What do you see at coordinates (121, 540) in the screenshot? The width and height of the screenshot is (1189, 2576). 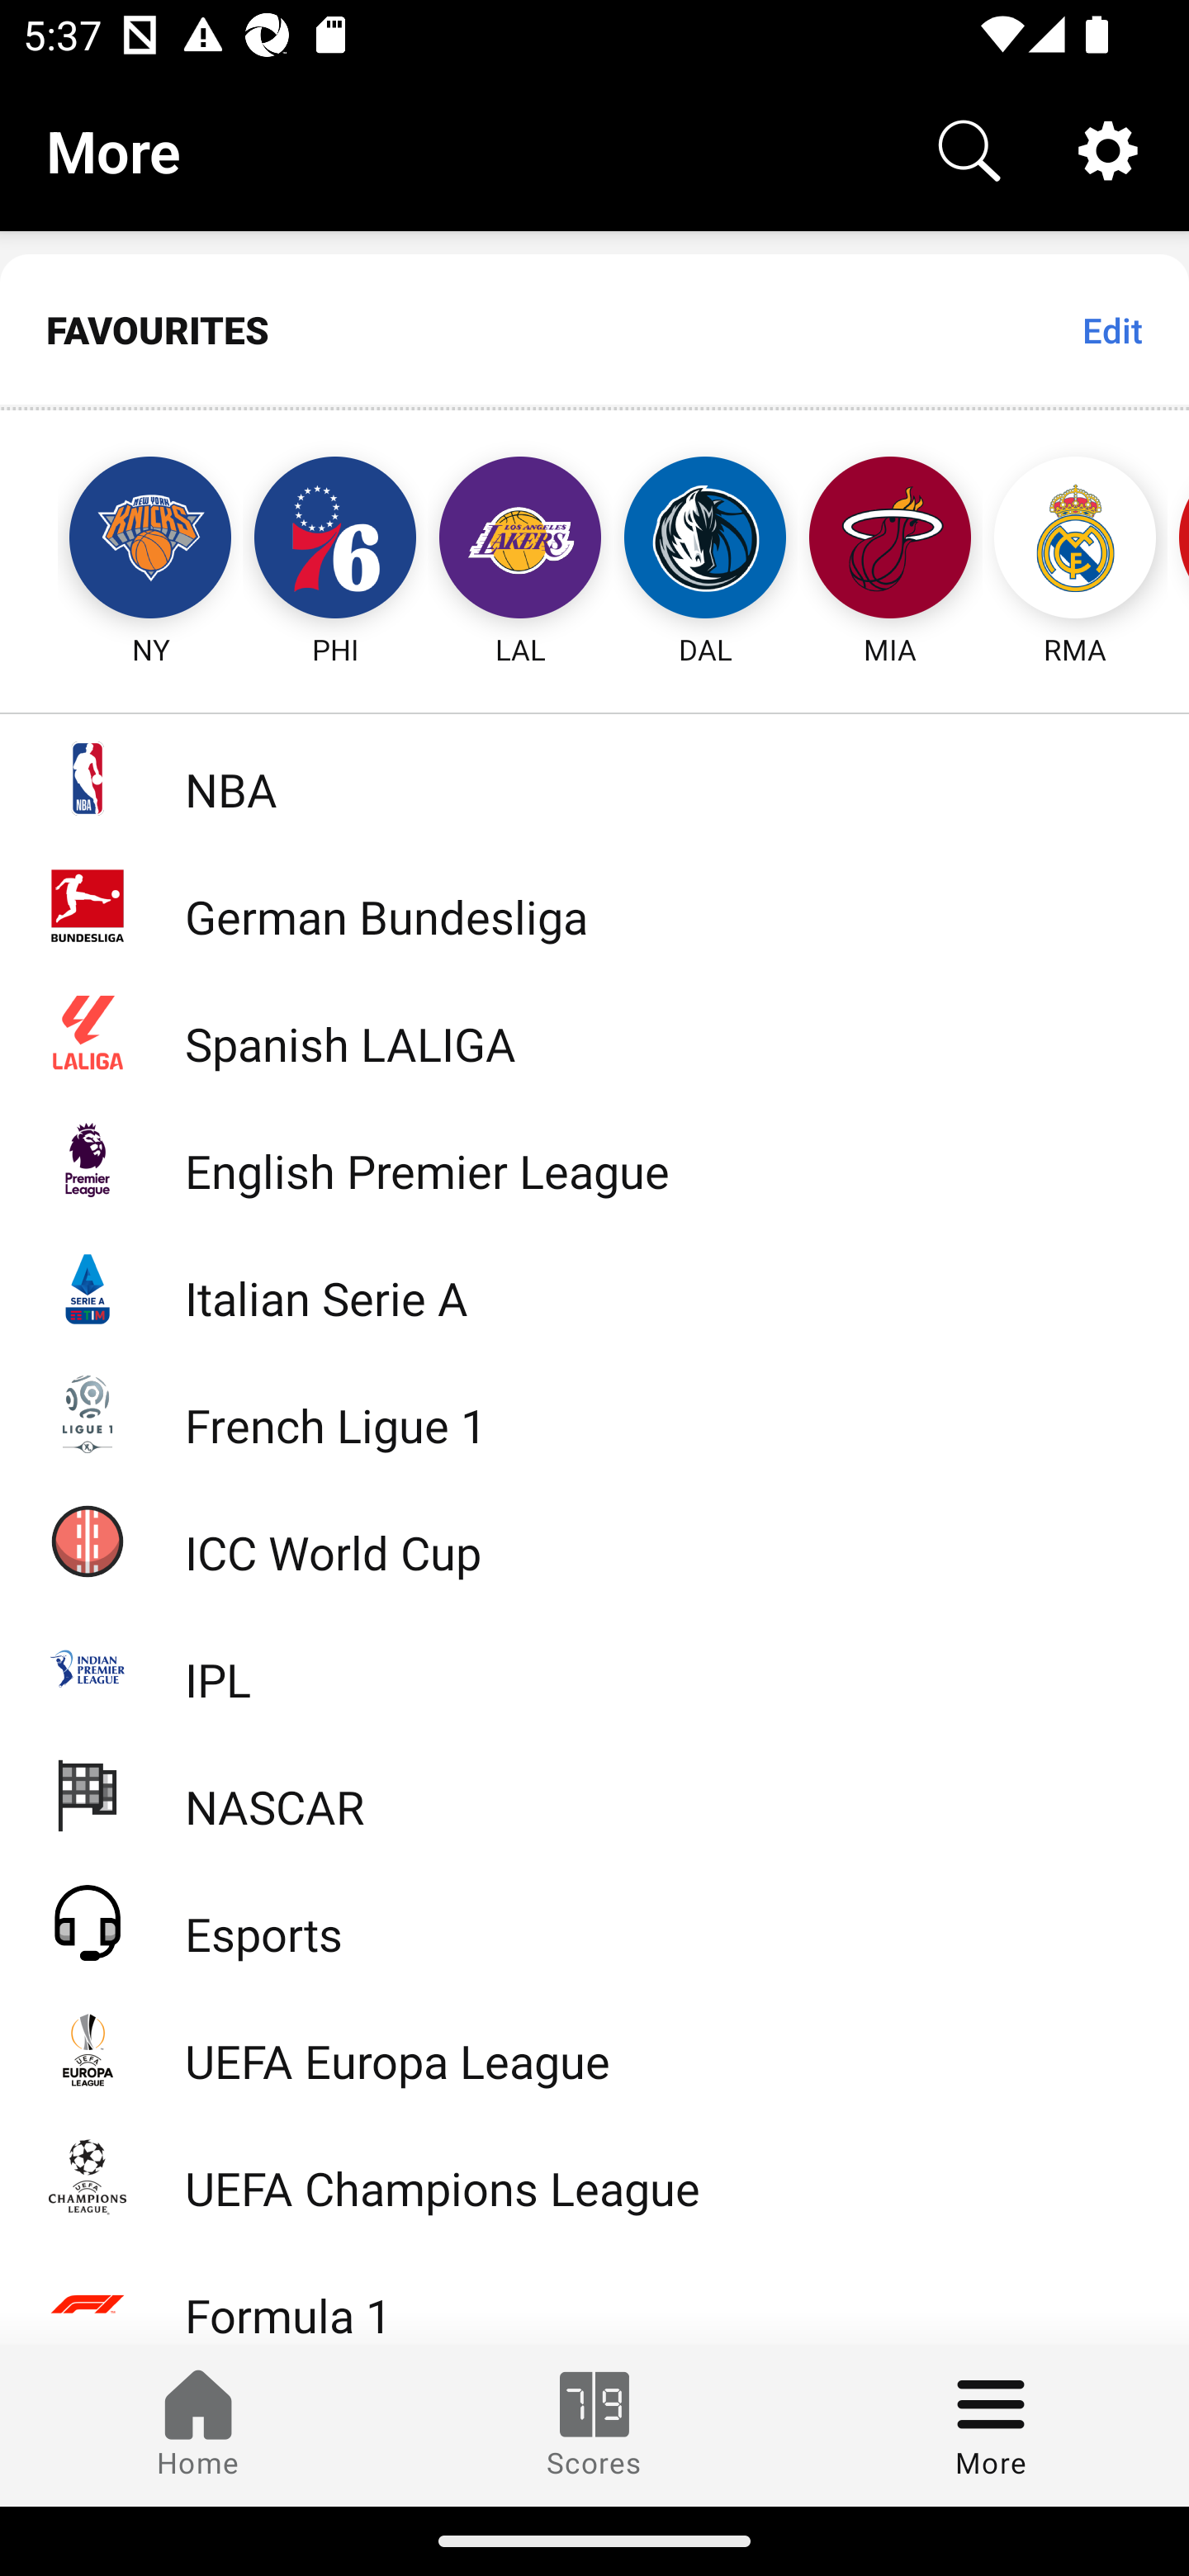 I see `NY New York Knicks` at bounding box center [121, 540].